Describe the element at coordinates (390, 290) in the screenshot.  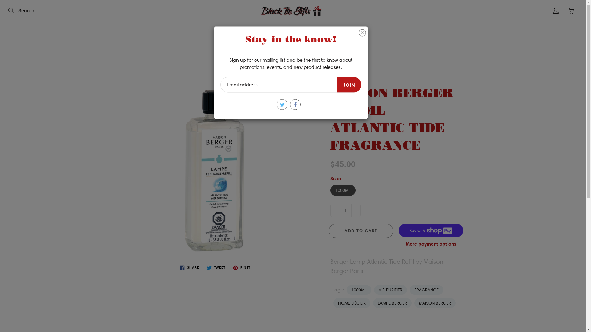
I see `AIR PURIFIER` at that location.